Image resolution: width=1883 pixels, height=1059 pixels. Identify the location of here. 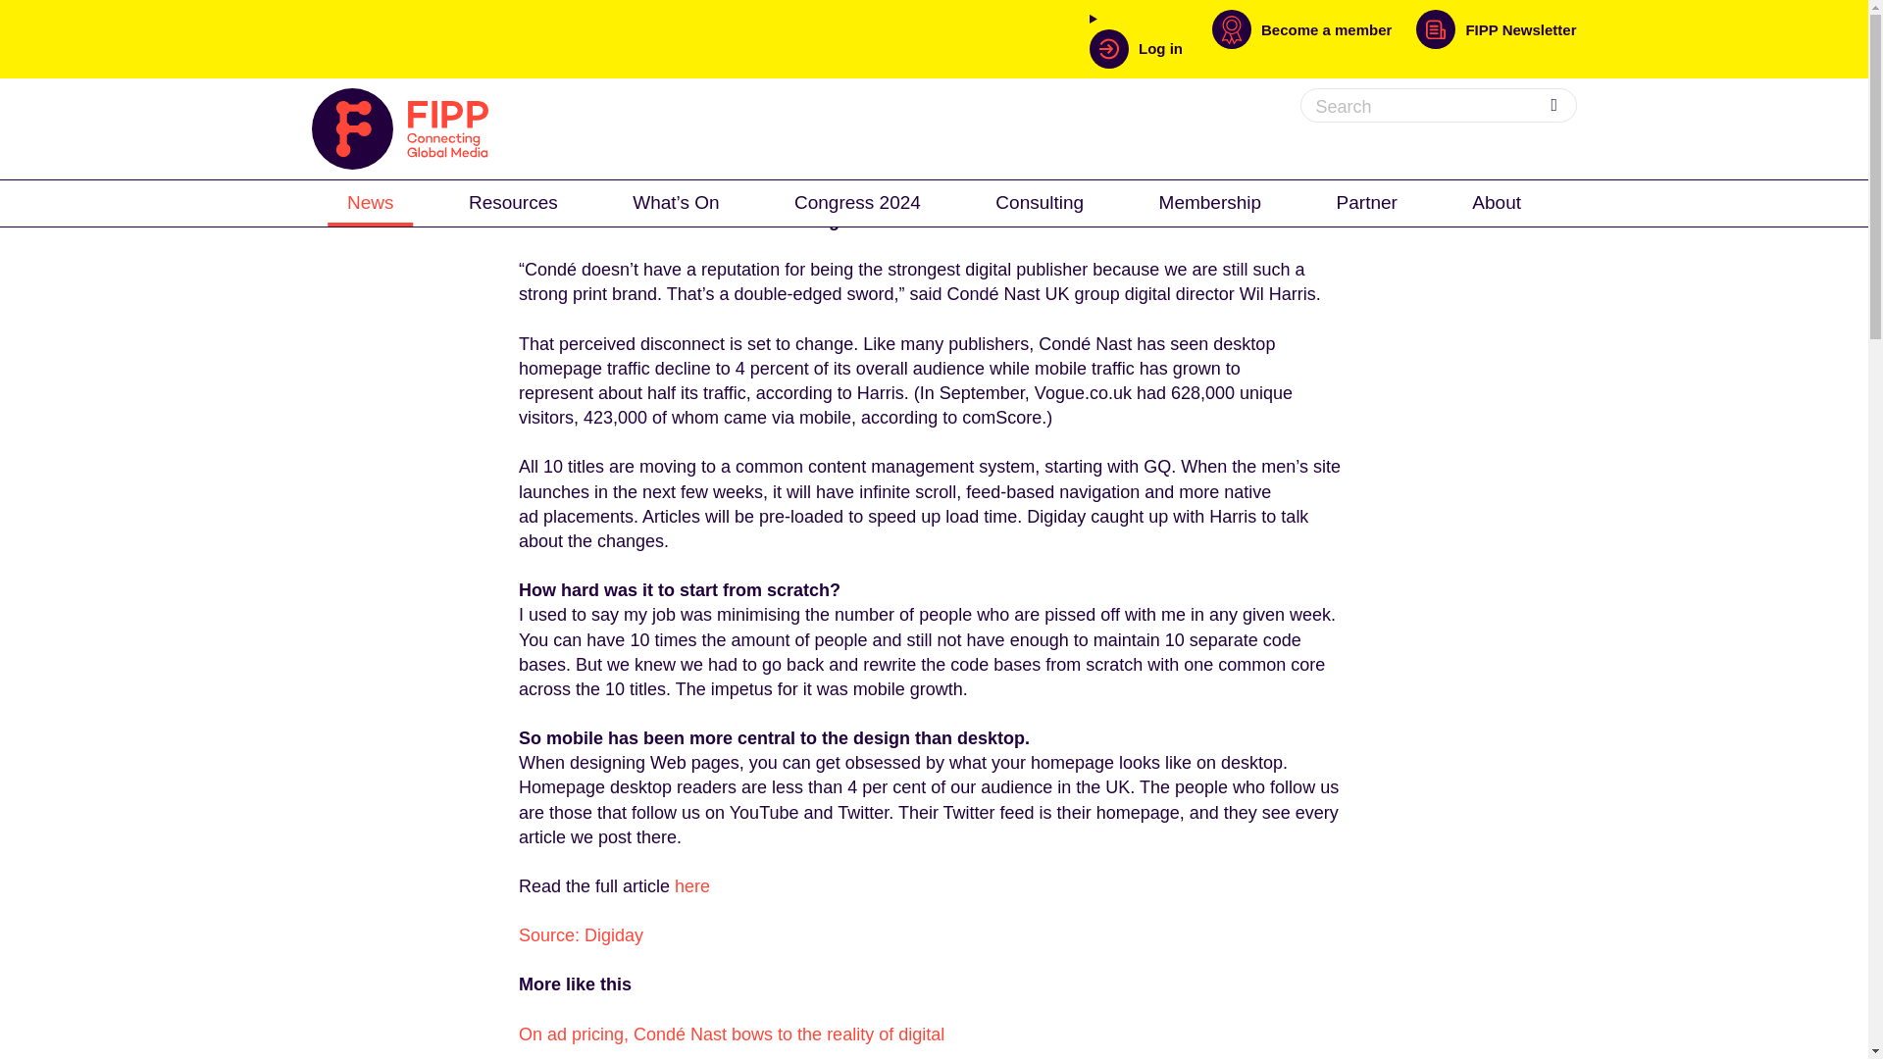
(691, 886).